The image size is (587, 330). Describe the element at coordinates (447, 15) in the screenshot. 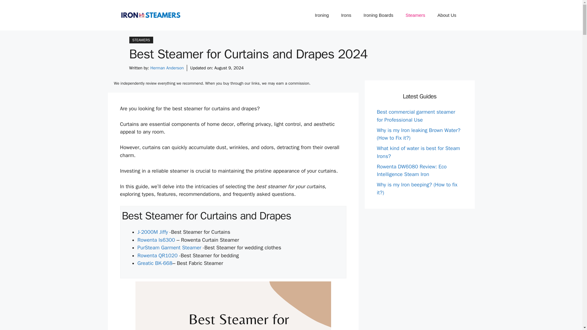

I see `About Us` at that location.